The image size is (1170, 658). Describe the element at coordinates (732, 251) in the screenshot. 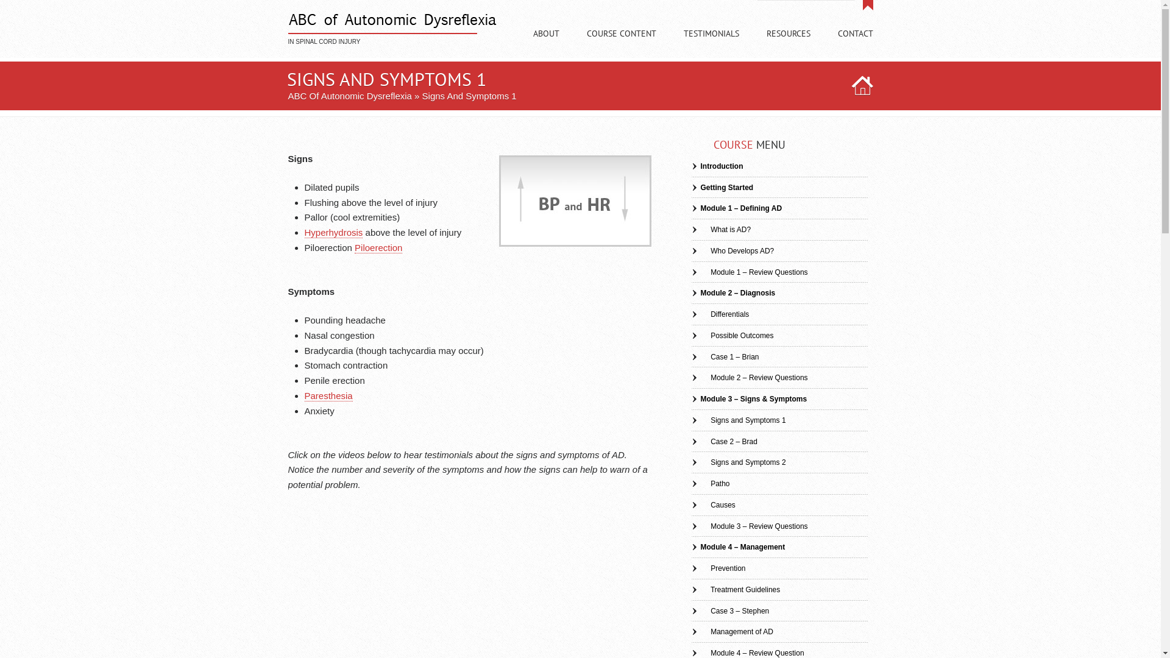

I see `     Who Develops AD?` at that location.